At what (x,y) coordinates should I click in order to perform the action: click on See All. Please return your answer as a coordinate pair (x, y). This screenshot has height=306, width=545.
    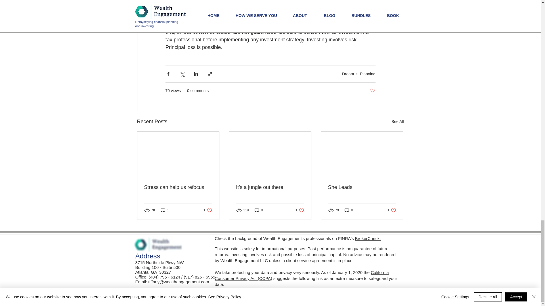
    Looking at the image, I should click on (367, 74).